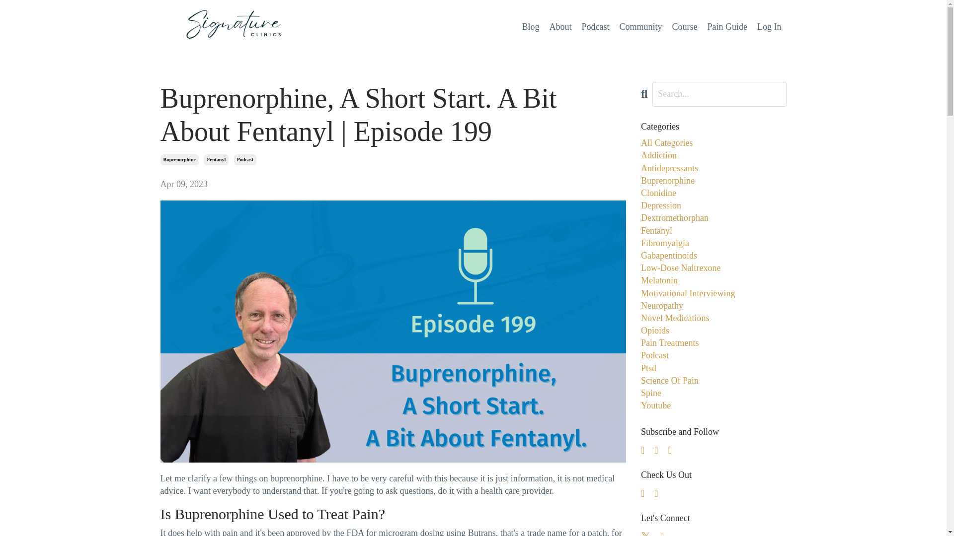  I want to click on Fentanyl, so click(714, 231).